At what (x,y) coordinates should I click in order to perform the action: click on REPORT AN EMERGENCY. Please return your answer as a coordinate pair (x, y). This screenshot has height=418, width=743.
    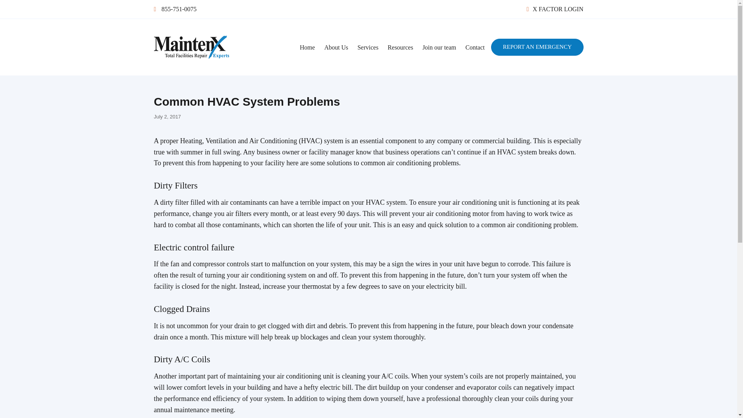
    Looking at the image, I should click on (537, 47).